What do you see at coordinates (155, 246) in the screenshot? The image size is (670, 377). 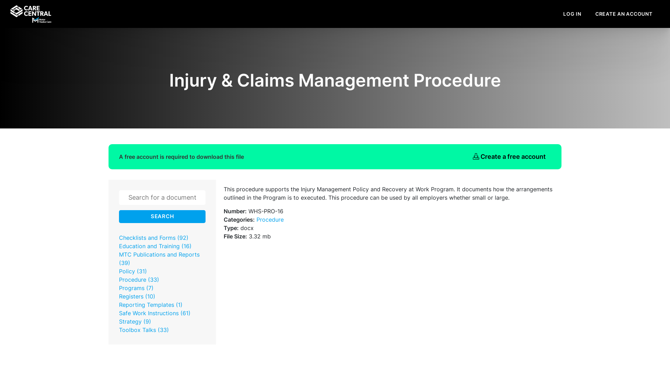 I see `Education and Training (16)` at bounding box center [155, 246].